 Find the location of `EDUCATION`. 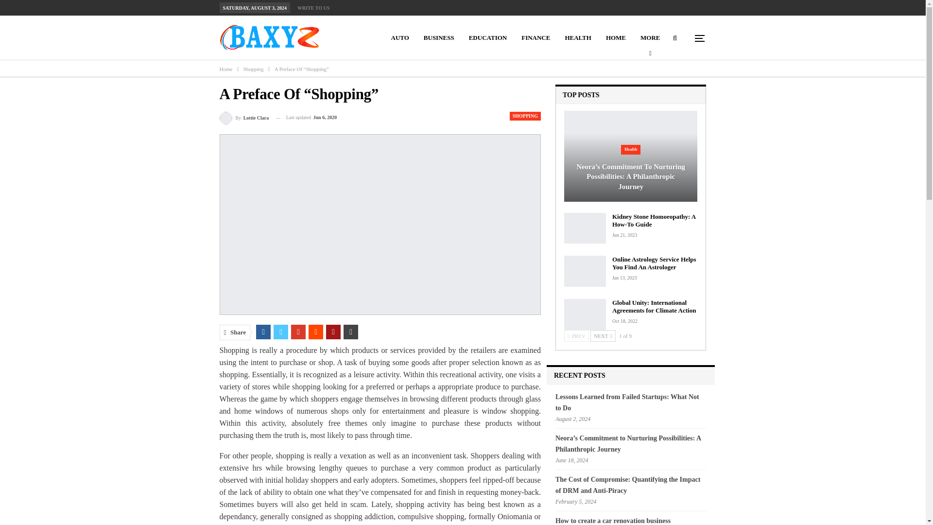

EDUCATION is located at coordinates (488, 38).